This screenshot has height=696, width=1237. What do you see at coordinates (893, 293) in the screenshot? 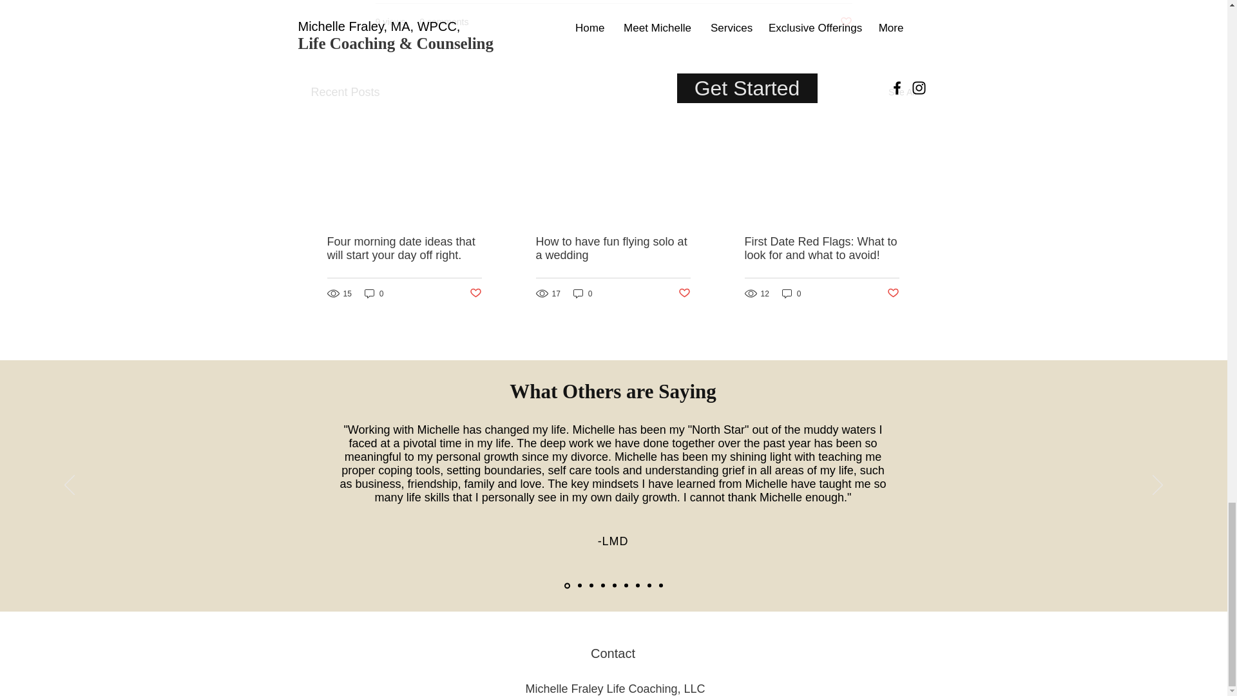
I see `Post not marked as liked` at bounding box center [893, 293].